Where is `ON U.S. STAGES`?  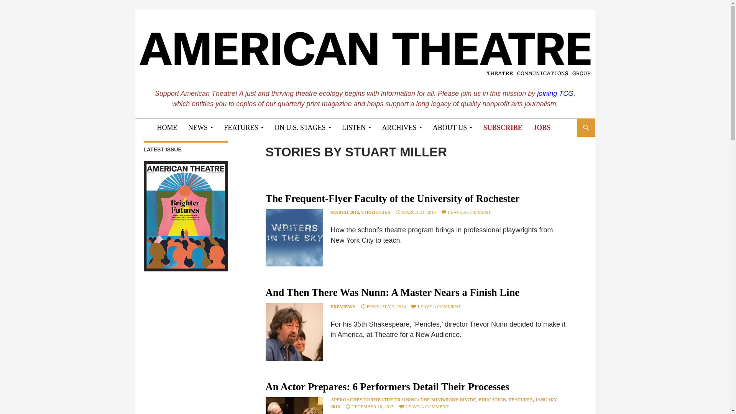 ON U.S. STAGES is located at coordinates (303, 127).